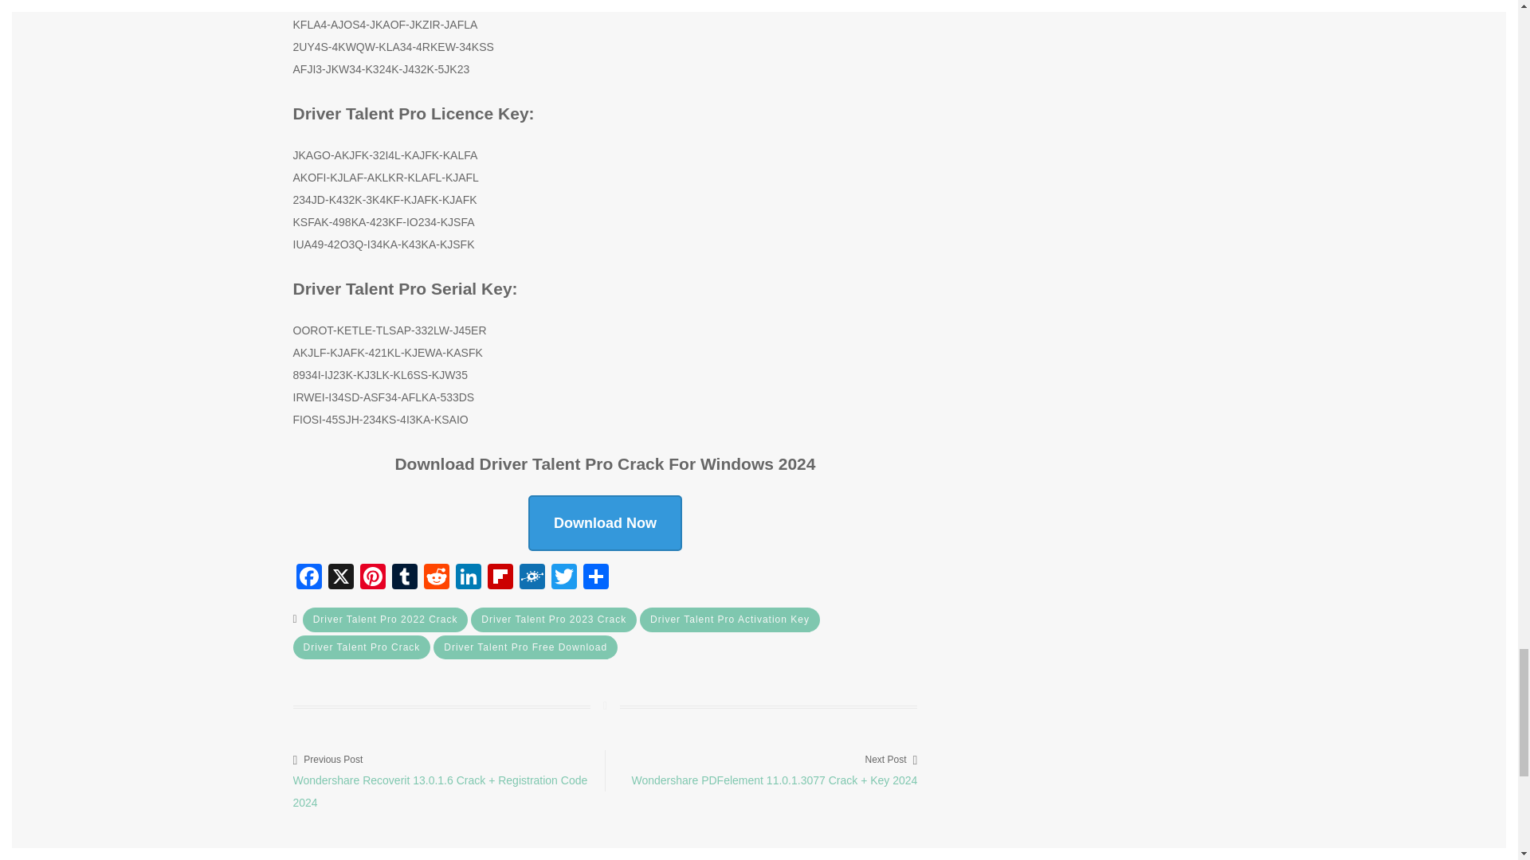 The image size is (1530, 860). I want to click on Flipboard, so click(500, 578).